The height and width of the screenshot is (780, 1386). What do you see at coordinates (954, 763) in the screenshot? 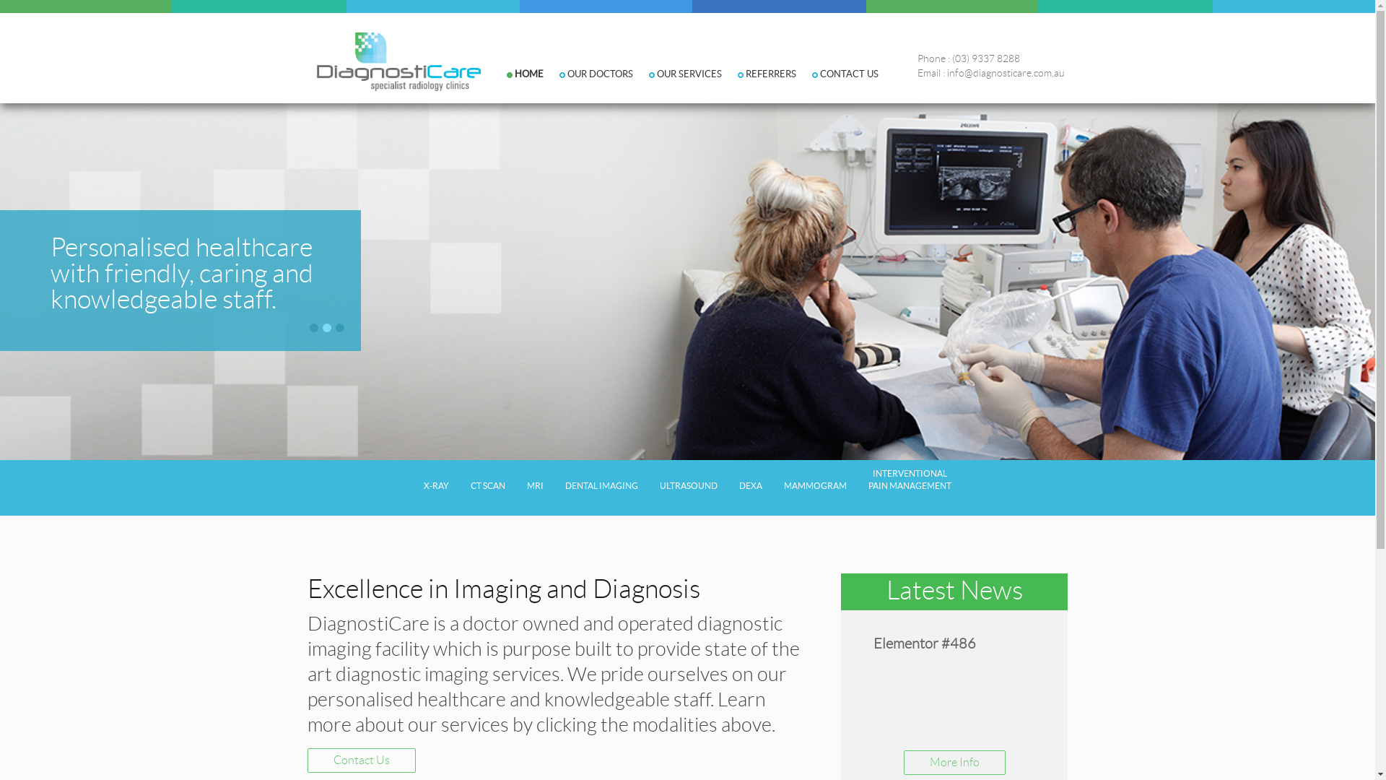
I see `More Info` at bounding box center [954, 763].